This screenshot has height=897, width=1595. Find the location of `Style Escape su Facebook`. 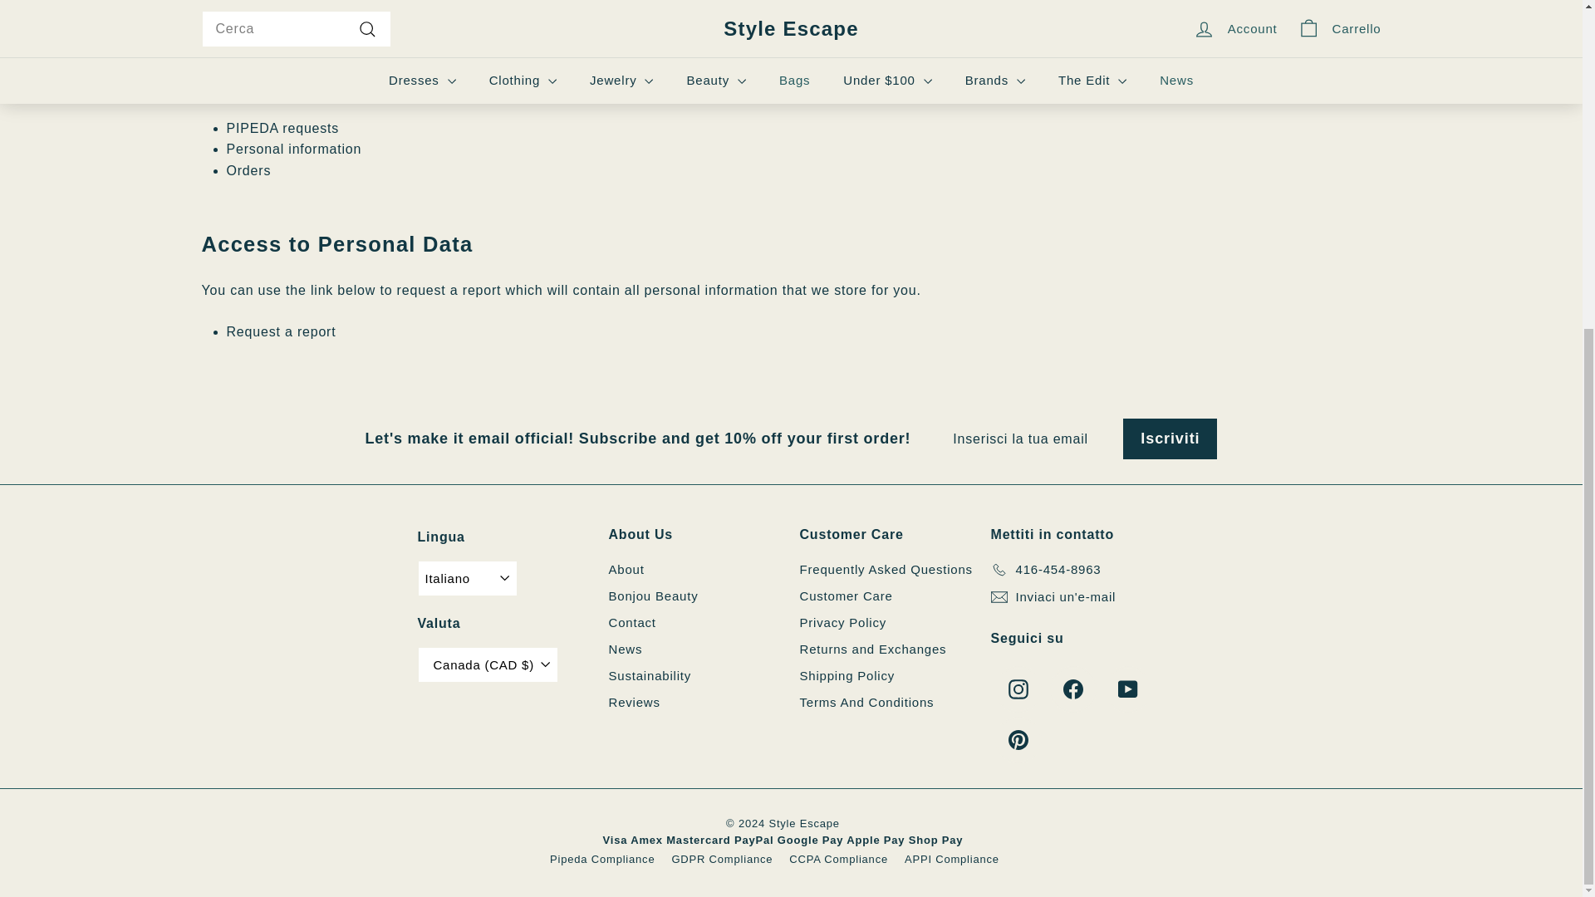

Style Escape su Facebook is located at coordinates (1073, 689).